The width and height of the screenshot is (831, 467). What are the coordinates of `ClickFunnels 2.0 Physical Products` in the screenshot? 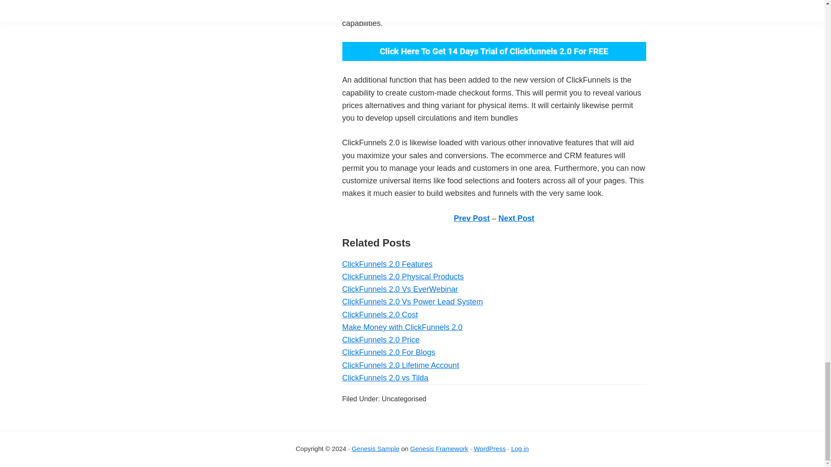 It's located at (403, 277).